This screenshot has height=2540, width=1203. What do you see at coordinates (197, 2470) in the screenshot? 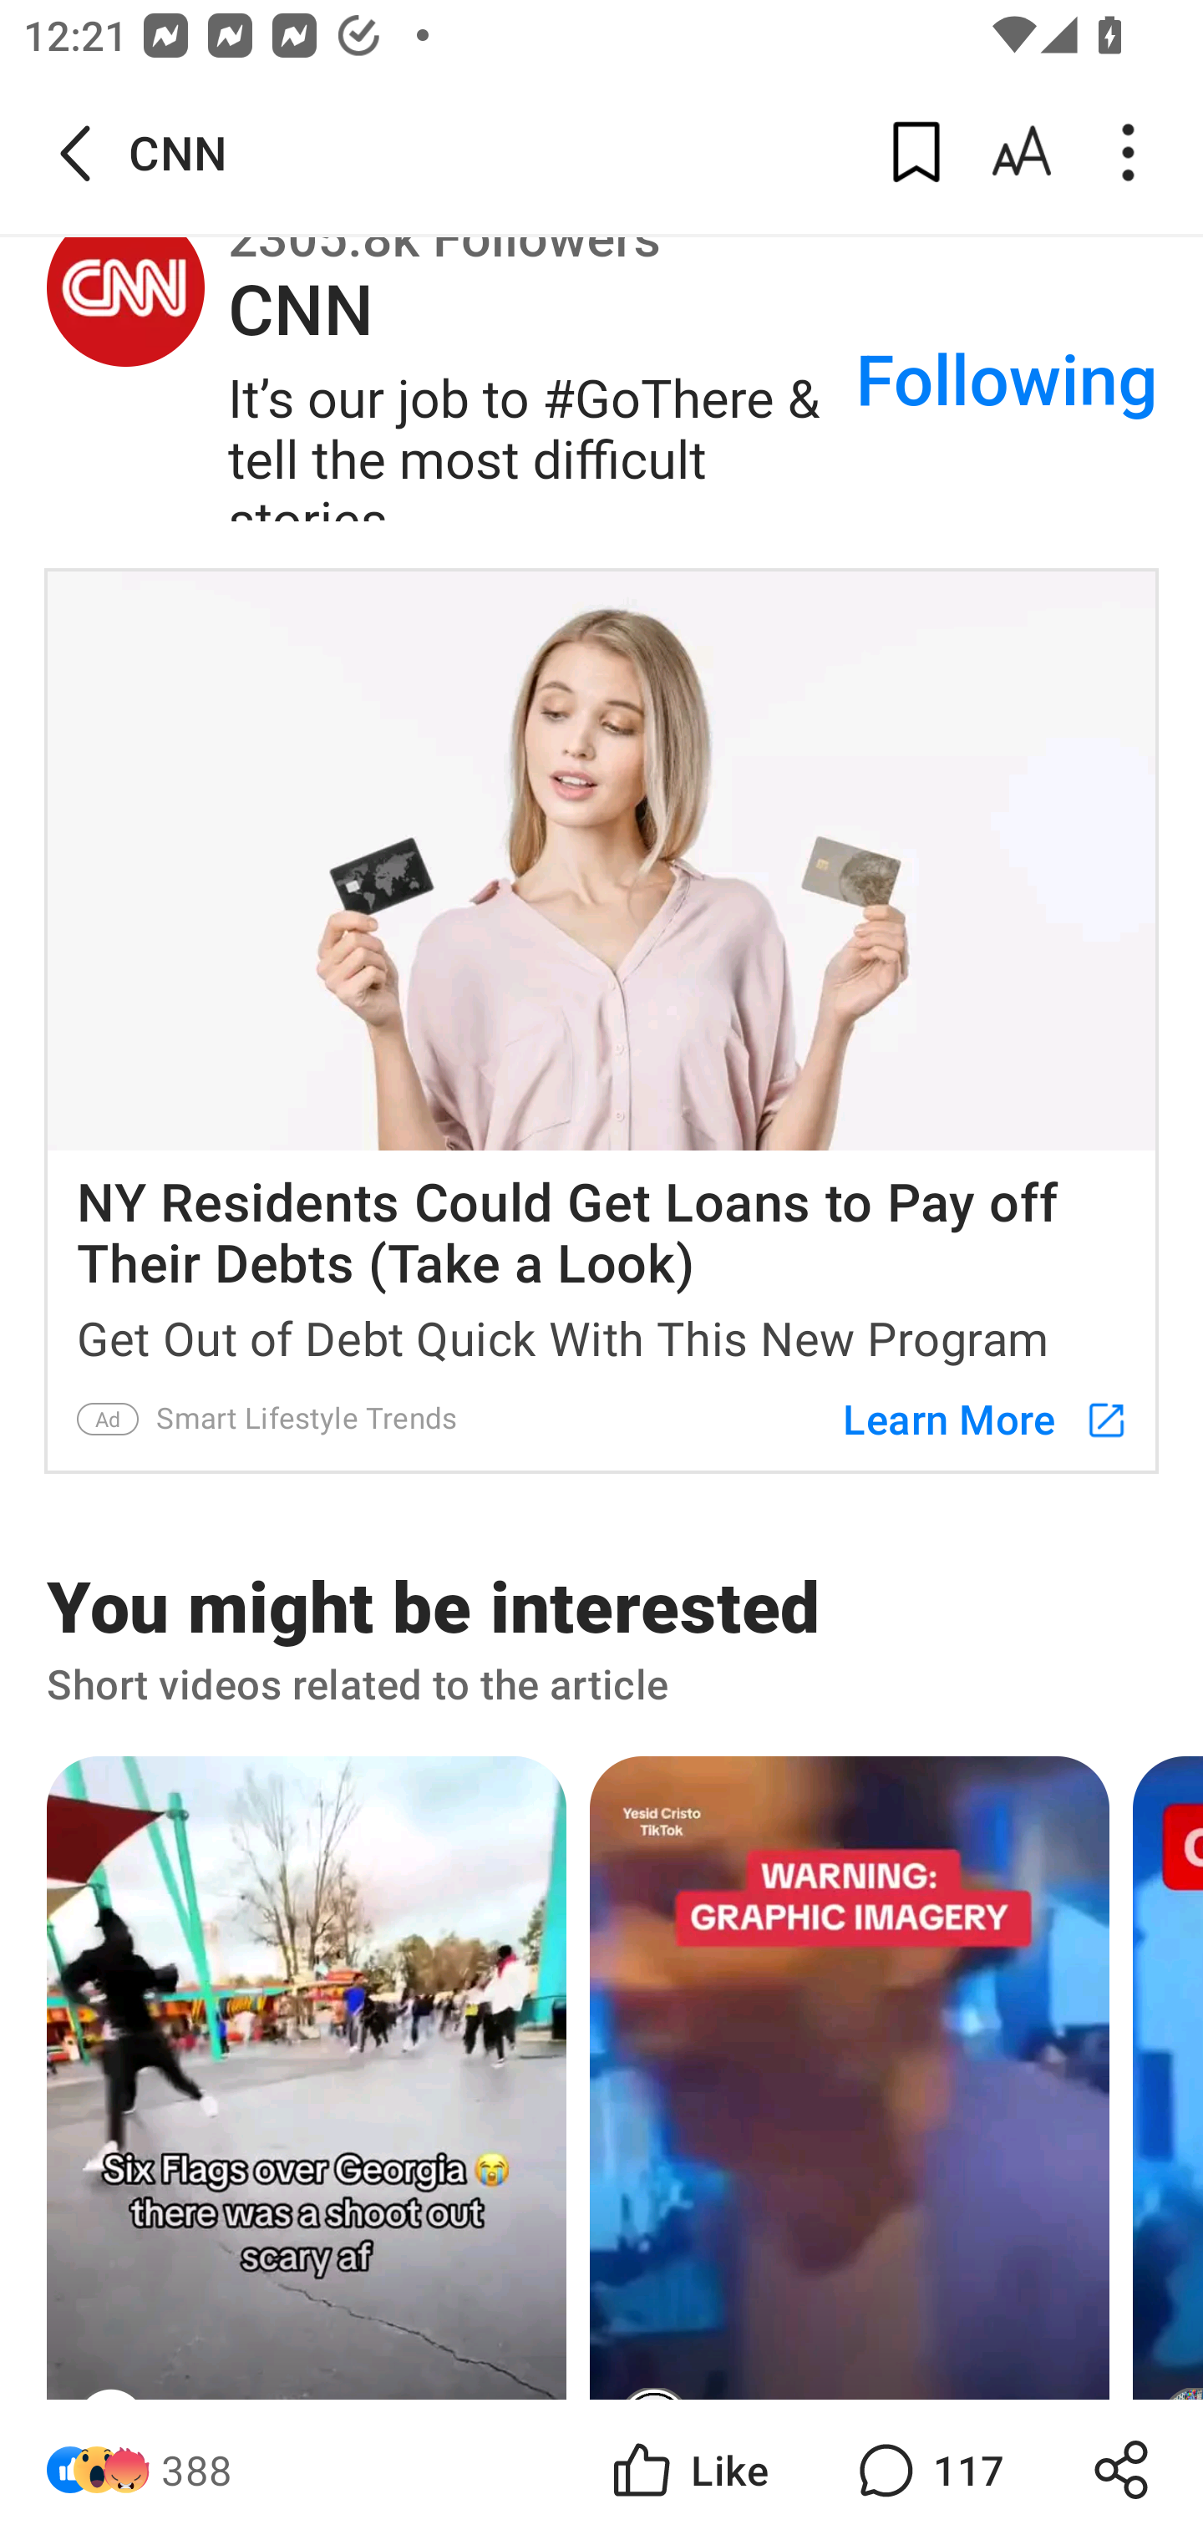
I see `388` at bounding box center [197, 2470].